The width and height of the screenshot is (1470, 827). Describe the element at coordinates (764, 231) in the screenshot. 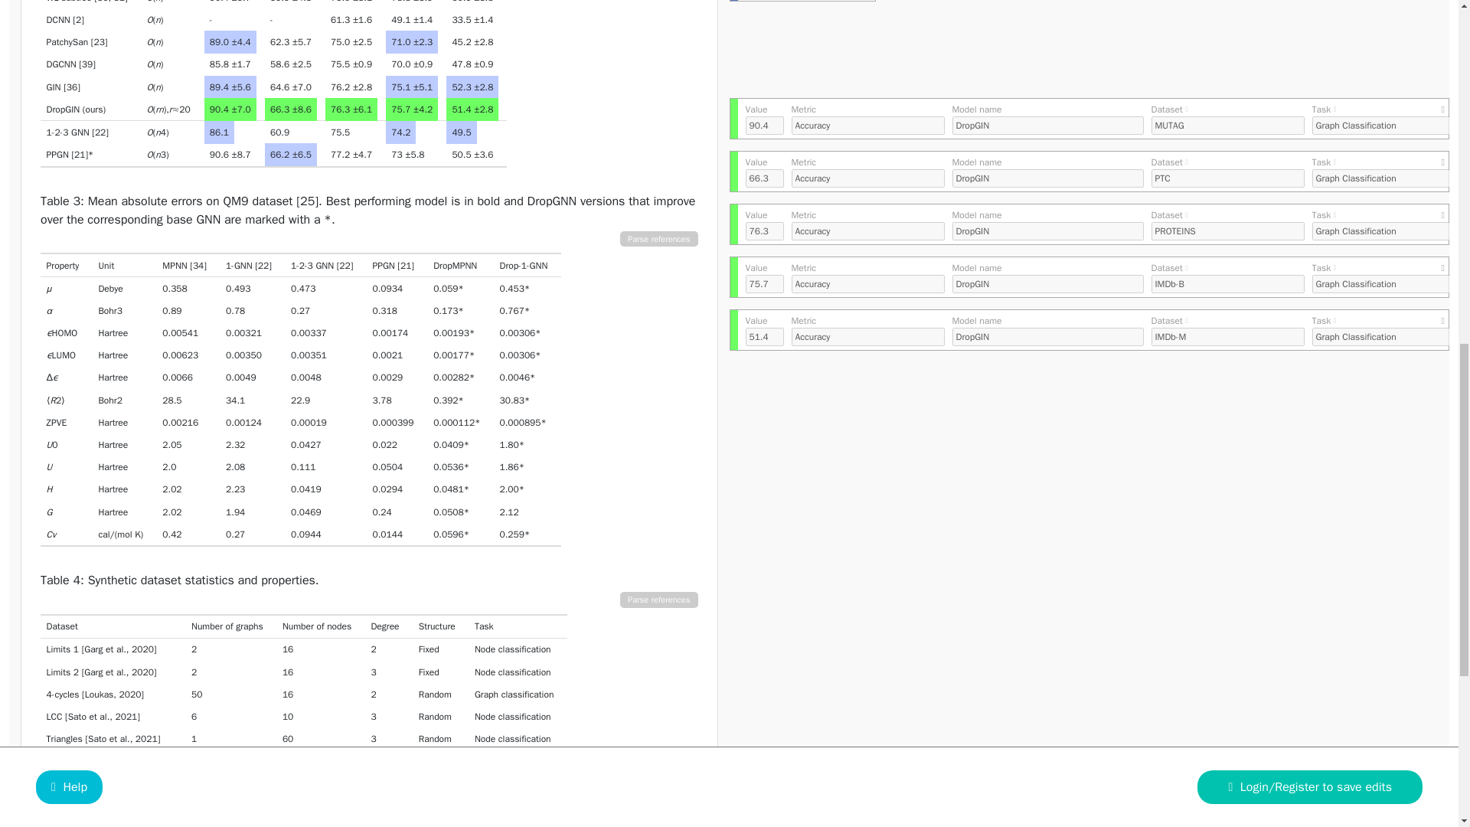

I see `76.3` at that location.